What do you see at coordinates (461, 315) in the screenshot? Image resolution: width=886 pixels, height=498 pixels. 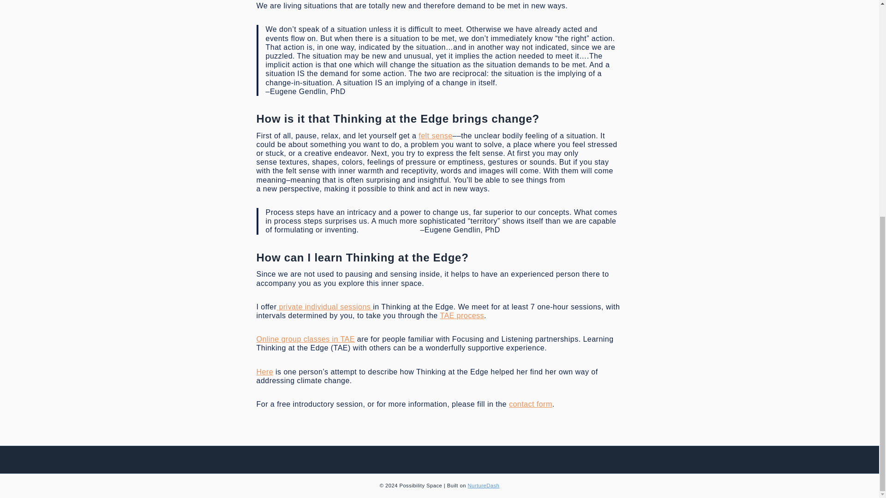 I see `TAE process` at bounding box center [461, 315].